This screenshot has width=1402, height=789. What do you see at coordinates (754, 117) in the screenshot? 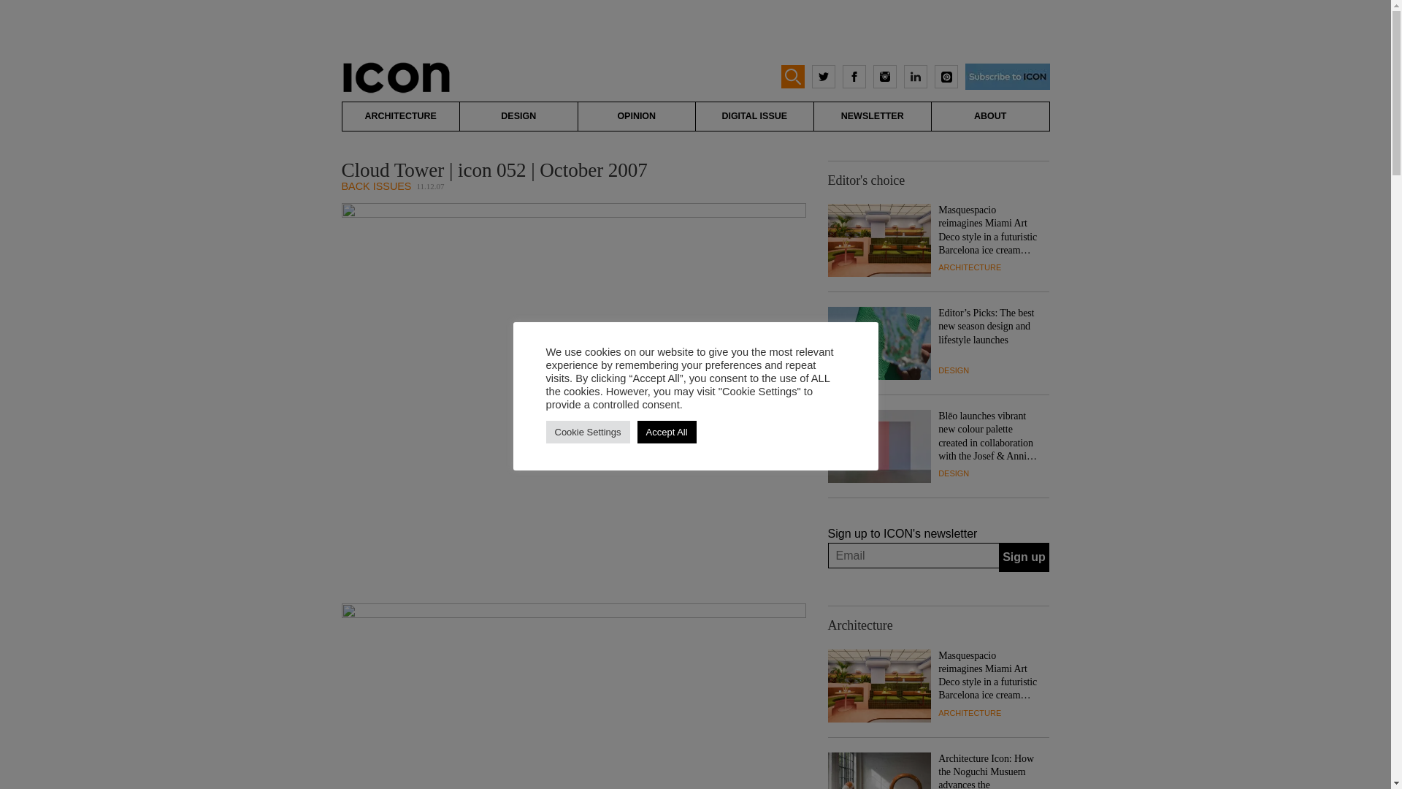
I see `DIGITAL ISSUE` at bounding box center [754, 117].